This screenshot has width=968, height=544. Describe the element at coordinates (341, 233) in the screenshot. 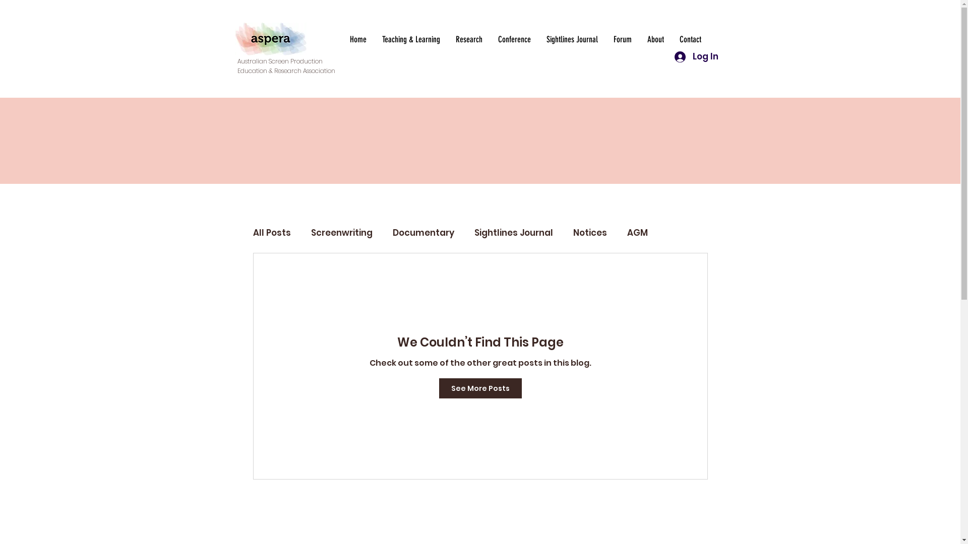

I see `Screenwriting` at that location.